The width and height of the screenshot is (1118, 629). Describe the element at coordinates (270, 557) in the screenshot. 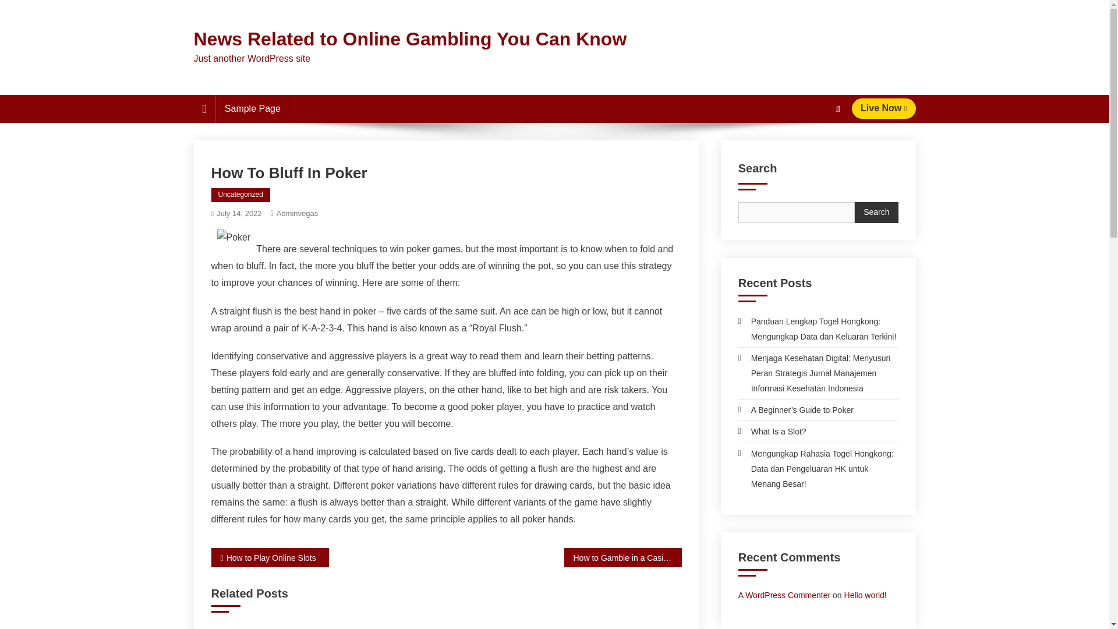

I see `How to Play Online Slots` at that location.